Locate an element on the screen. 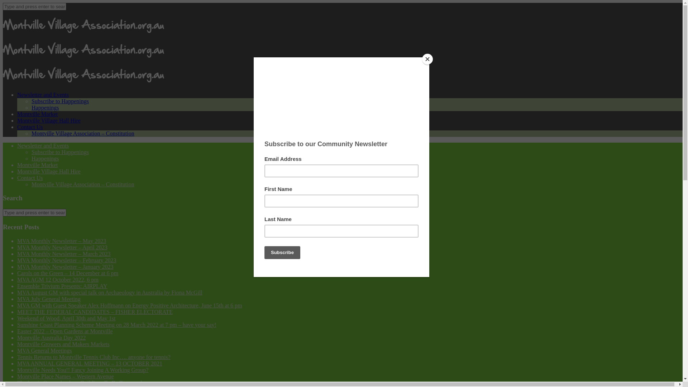 The width and height of the screenshot is (688, 387). MVA July General Meeting is located at coordinates (49, 299).